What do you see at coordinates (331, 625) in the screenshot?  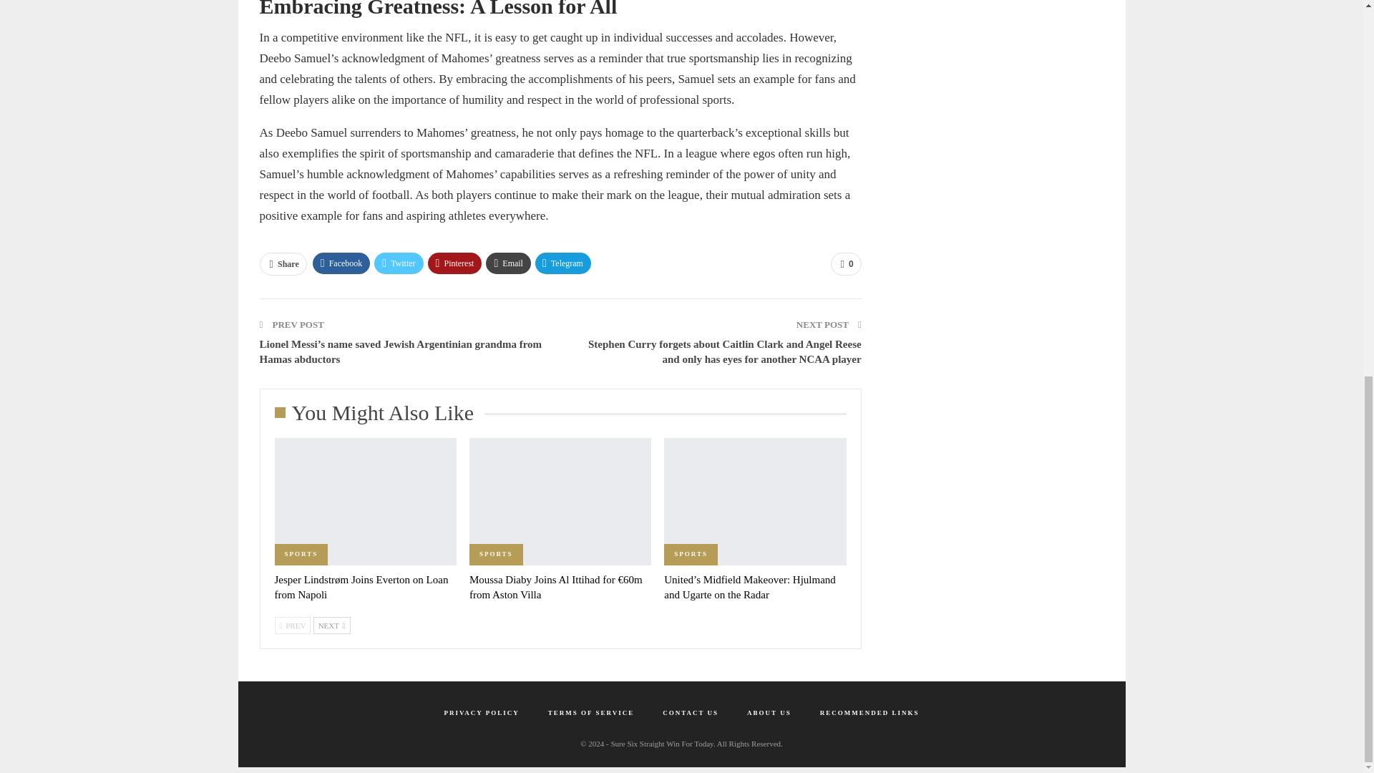 I see `Next` at bounding box center [331, 625].